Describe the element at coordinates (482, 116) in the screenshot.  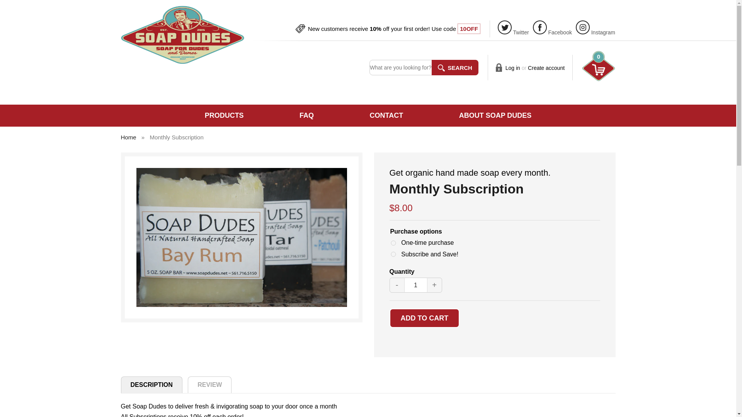
I see `ABOUT SOAP DUDES` at that location.